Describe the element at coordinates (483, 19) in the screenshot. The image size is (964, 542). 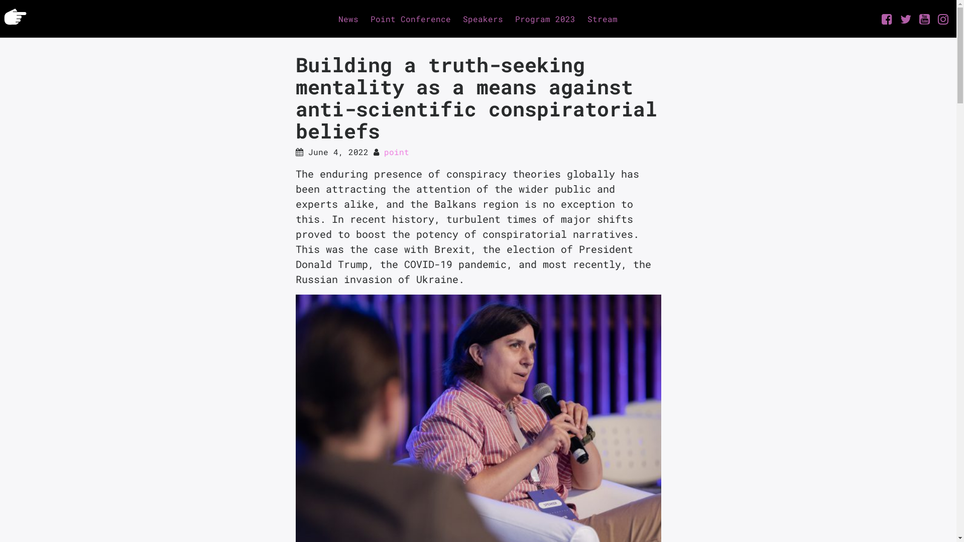
I see `Speakers` at that location.